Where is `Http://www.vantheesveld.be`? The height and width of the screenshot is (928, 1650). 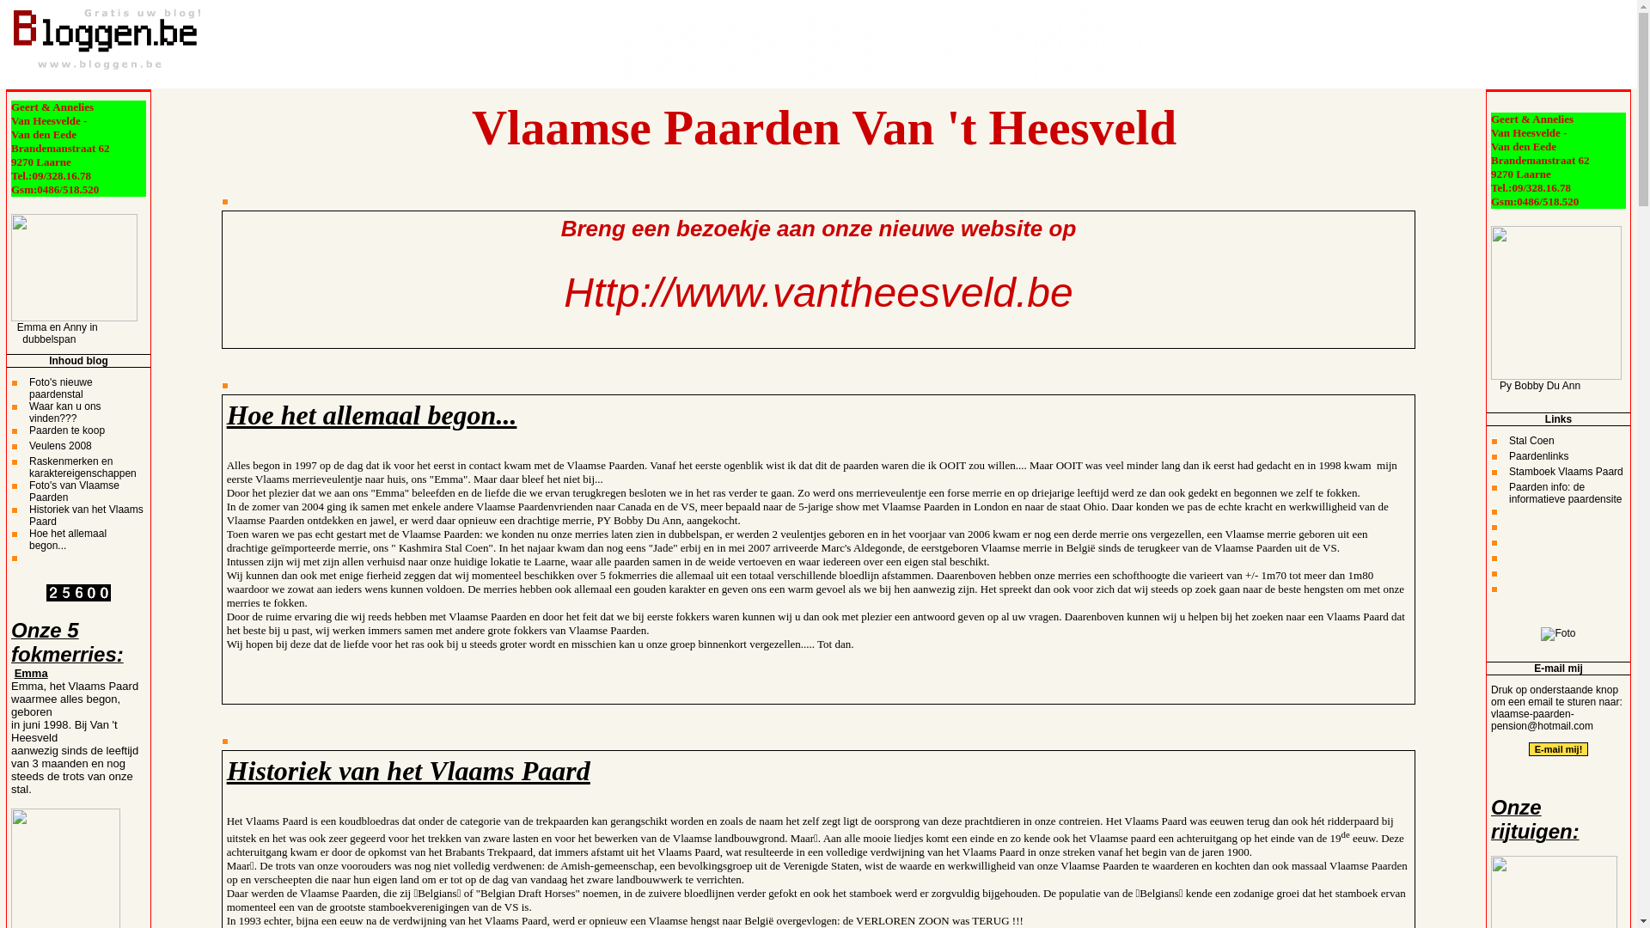
Http://www.vantheesveld.be is located at coordinates (818, 303).